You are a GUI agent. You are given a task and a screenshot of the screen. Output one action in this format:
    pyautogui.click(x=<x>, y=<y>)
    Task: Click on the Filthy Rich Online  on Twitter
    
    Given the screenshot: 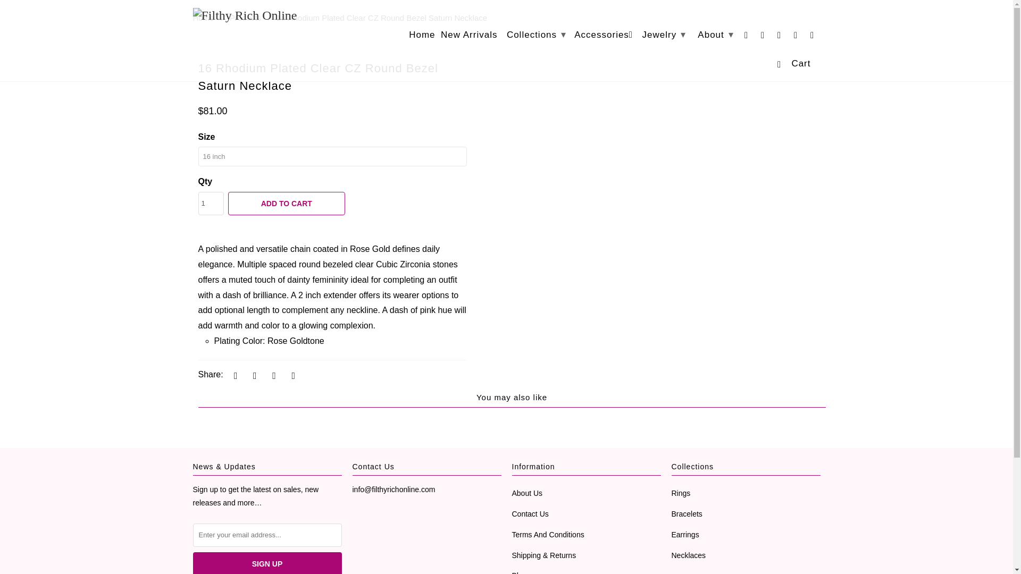 What is the action you would take?
    pyautogui.click(x=748, y=37)
    